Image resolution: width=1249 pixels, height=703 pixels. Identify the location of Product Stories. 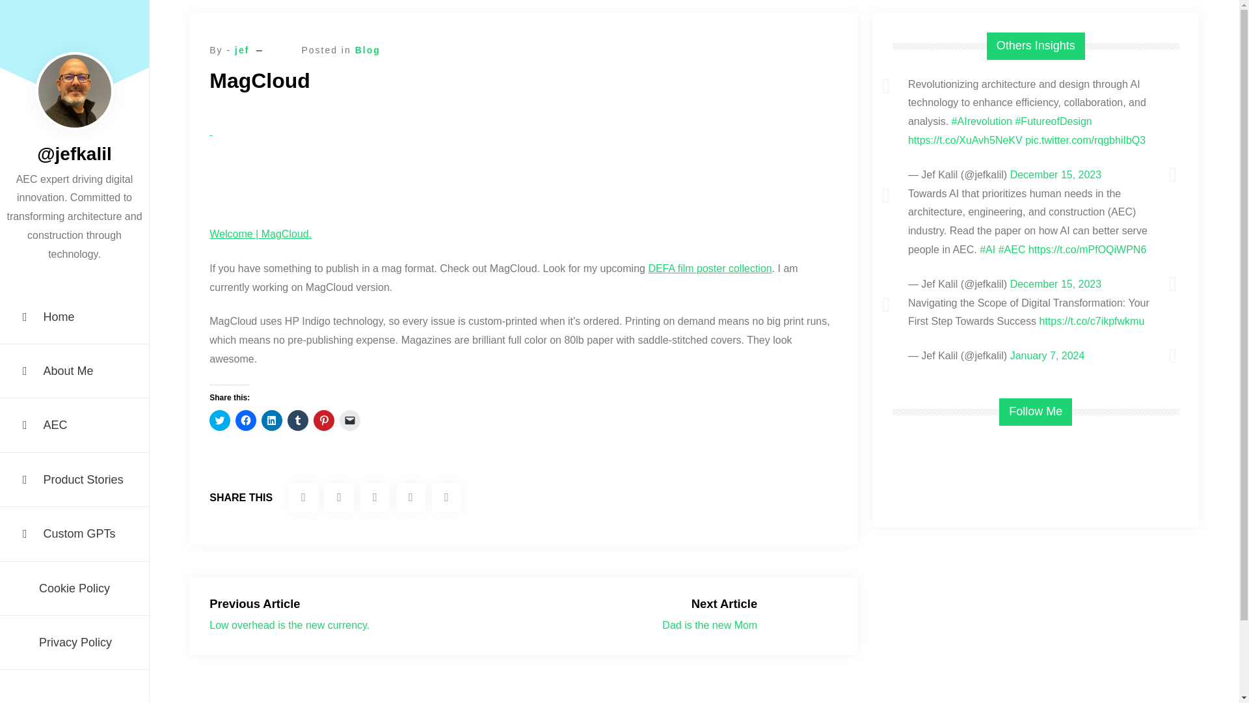
(74, 479).